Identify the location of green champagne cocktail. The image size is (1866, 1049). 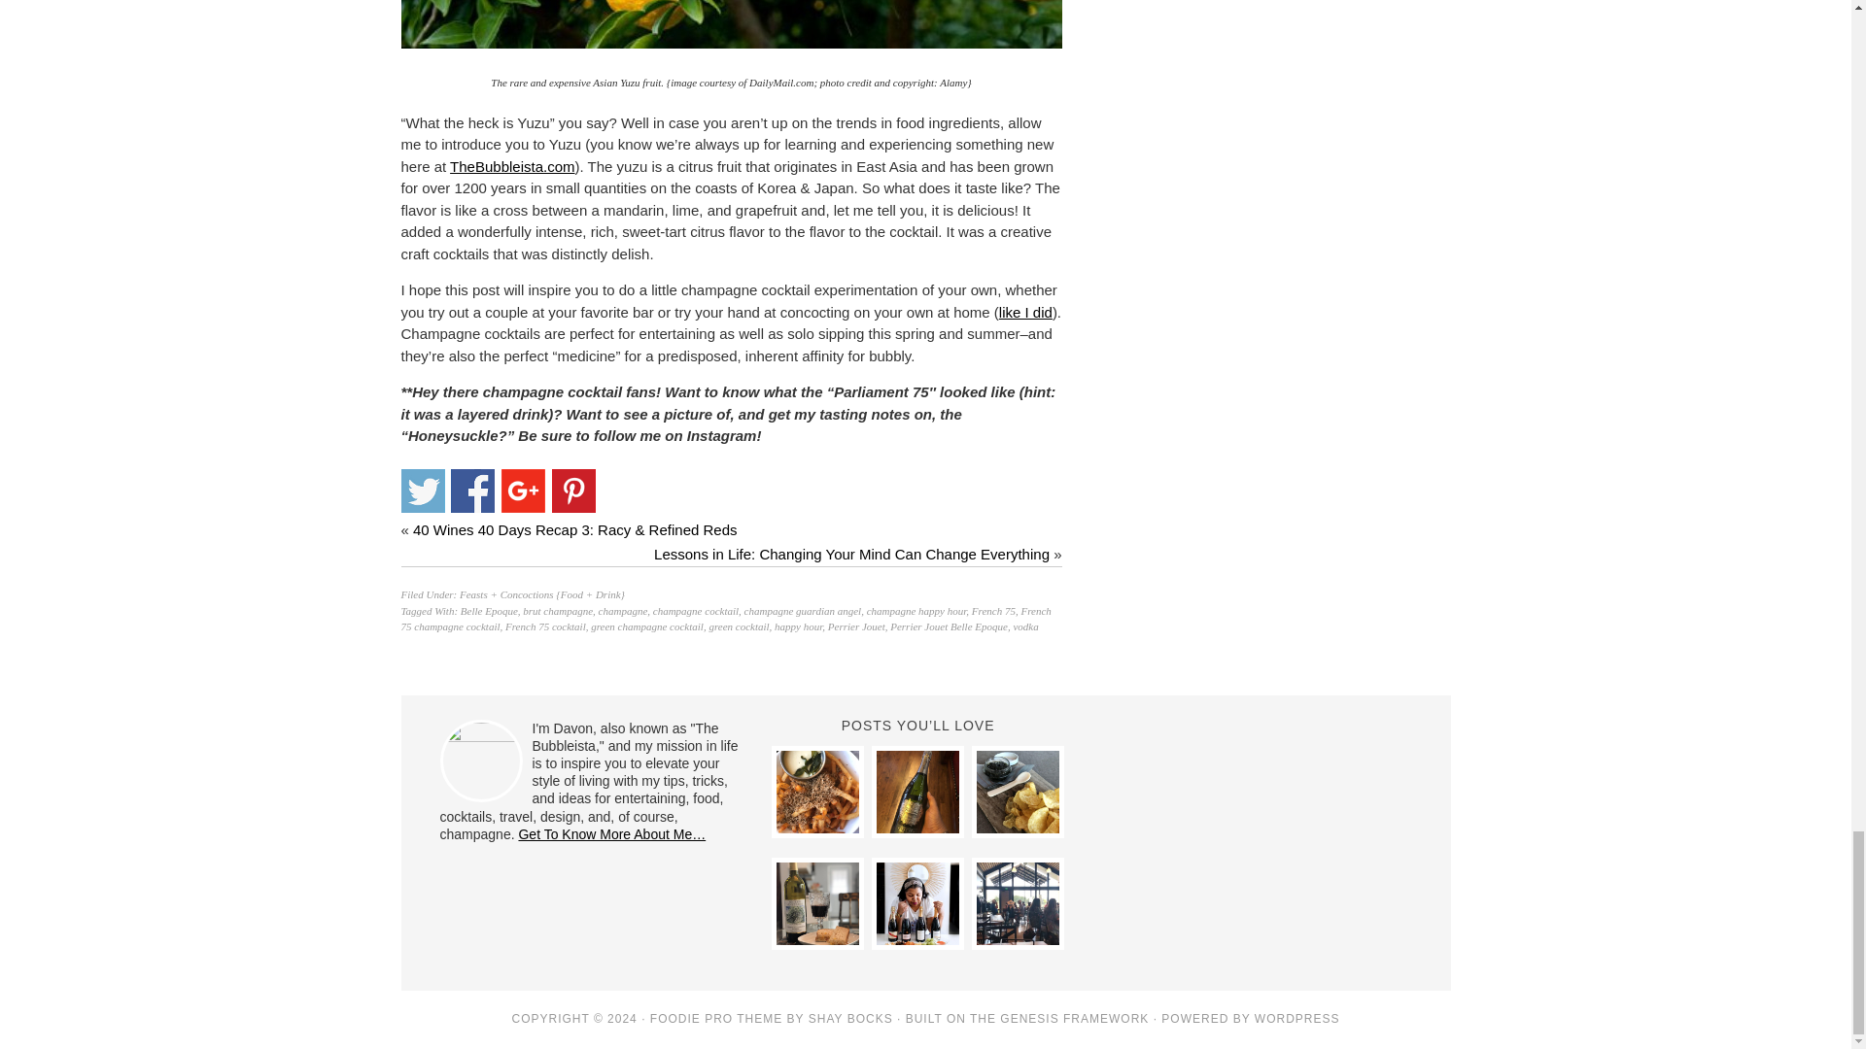
(647, 626).